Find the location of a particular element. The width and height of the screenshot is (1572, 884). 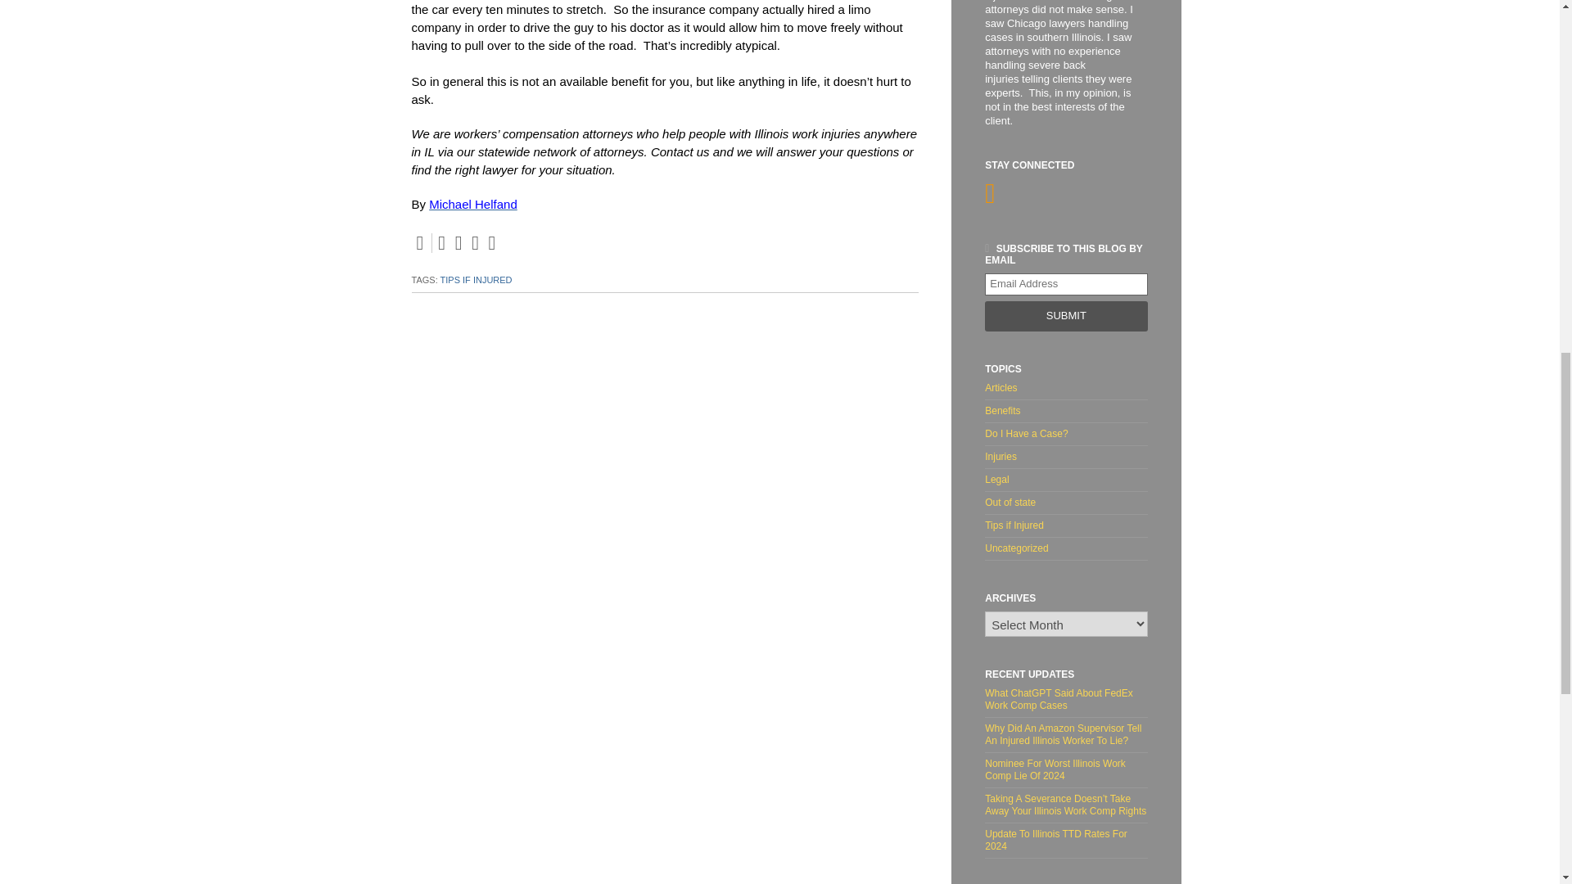

Legal is located at coordinates (1066, 480).